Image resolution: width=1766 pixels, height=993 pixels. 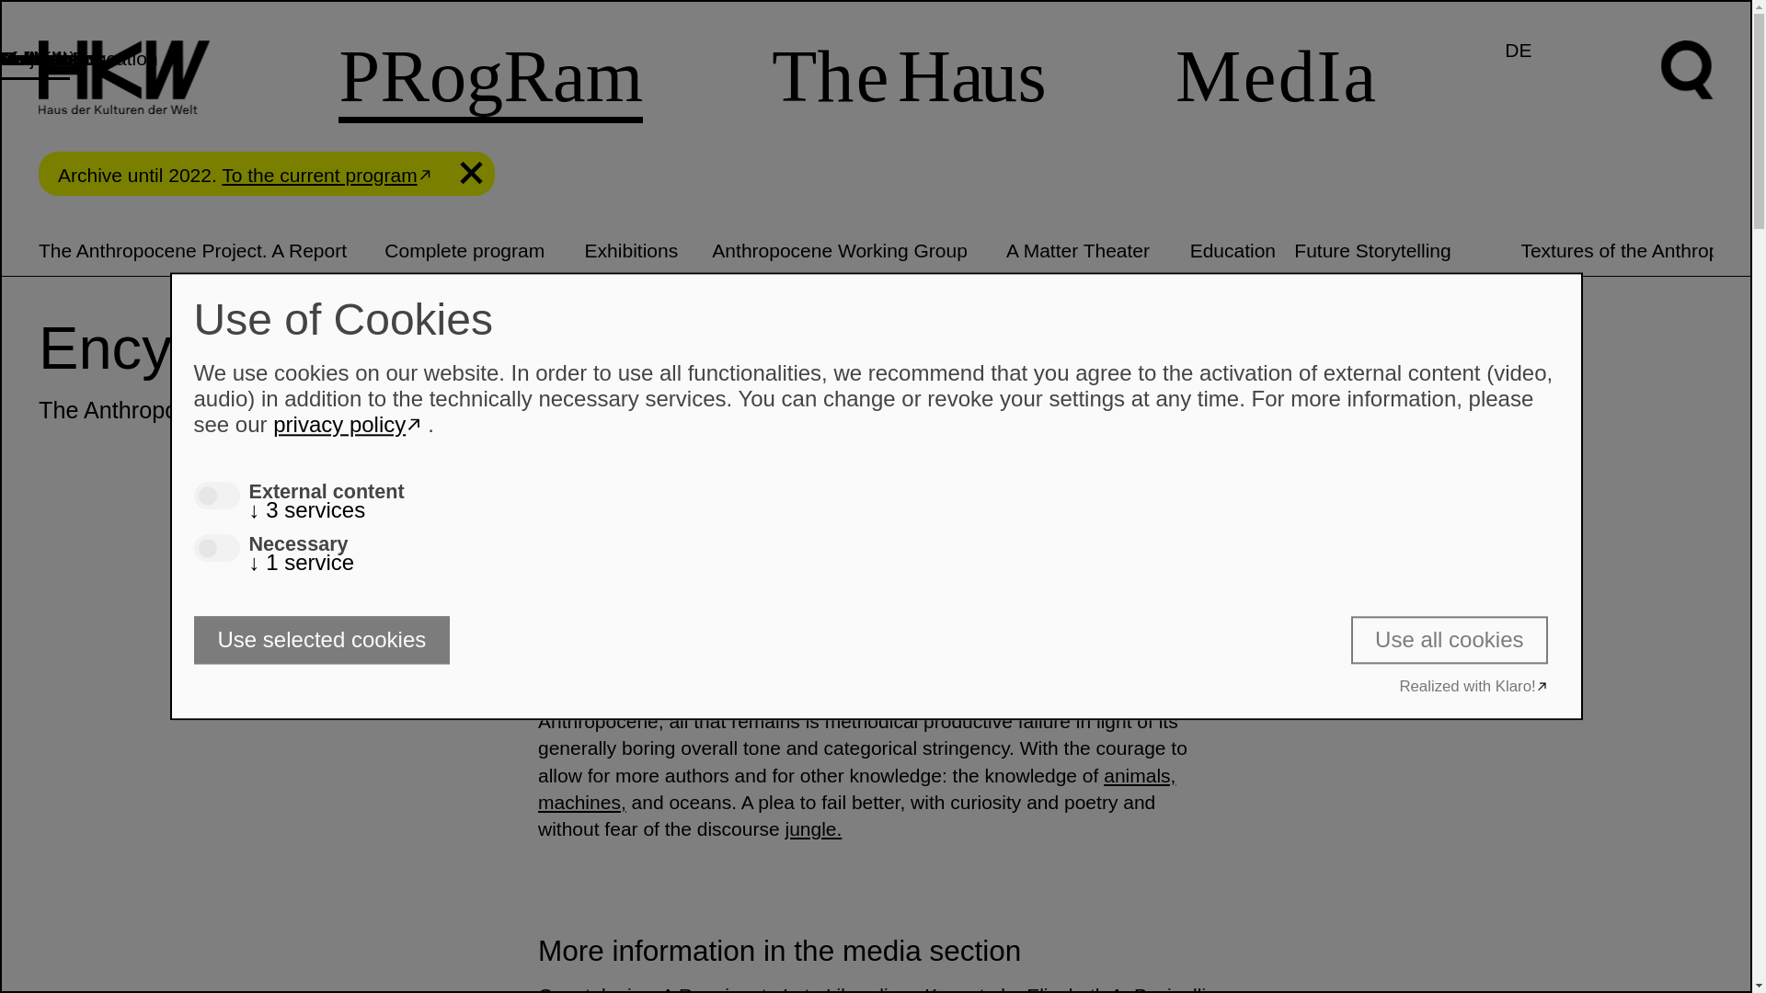 What do you see at coordinates (839, 250) in the screenshot?
I see `Anthropocene Working Group` at bounding box center [839, 250].